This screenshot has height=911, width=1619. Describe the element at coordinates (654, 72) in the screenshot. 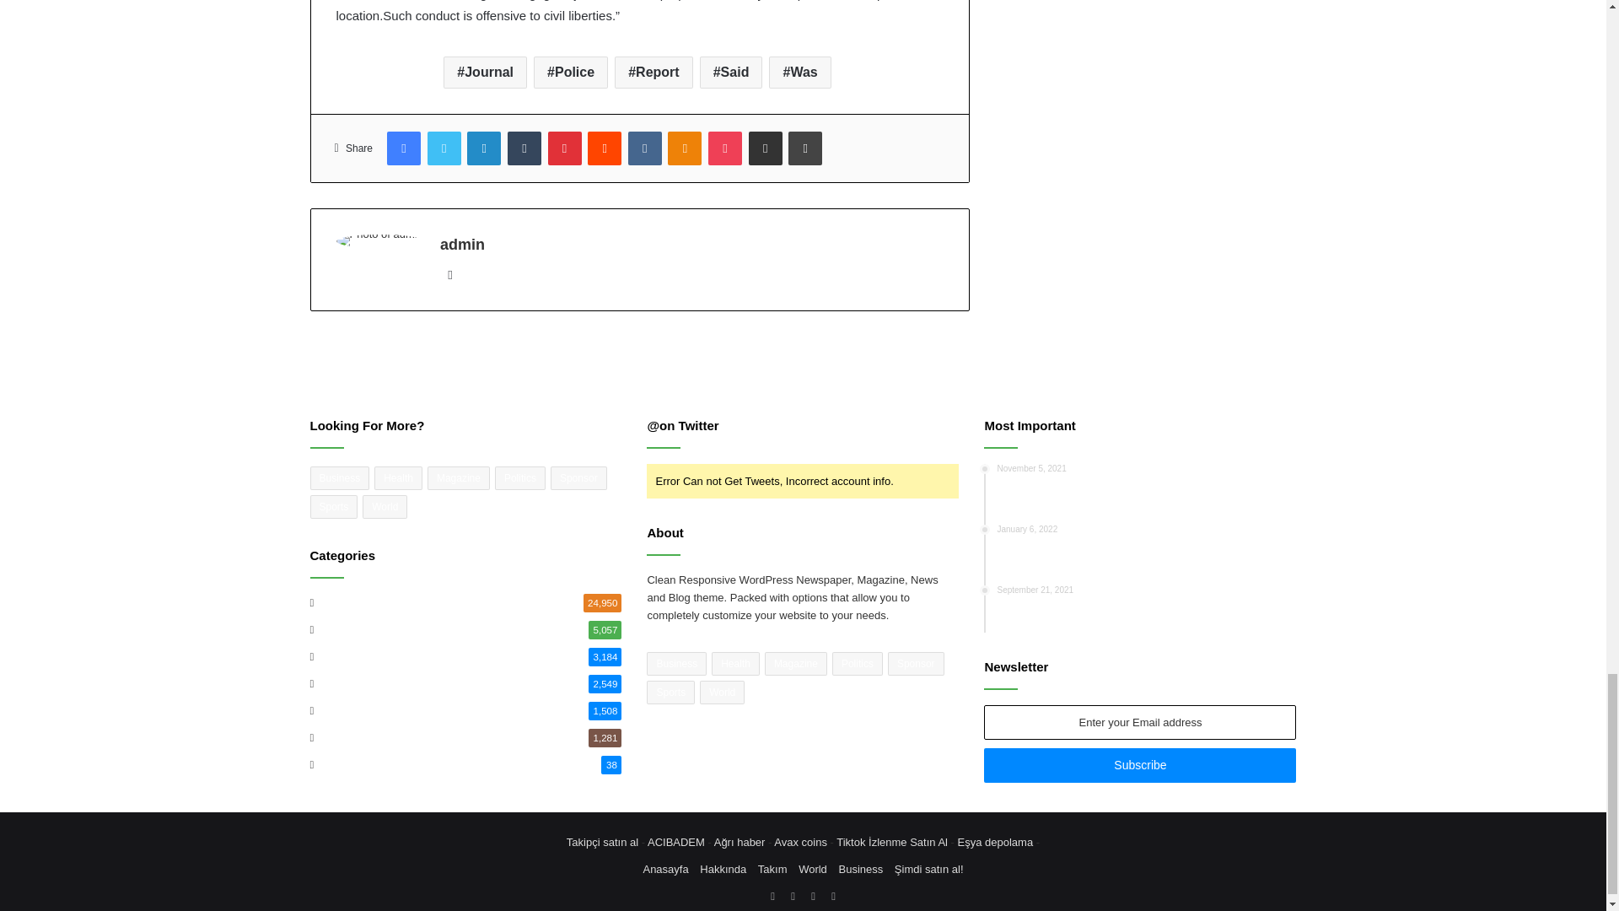

I see `Report` at that location.